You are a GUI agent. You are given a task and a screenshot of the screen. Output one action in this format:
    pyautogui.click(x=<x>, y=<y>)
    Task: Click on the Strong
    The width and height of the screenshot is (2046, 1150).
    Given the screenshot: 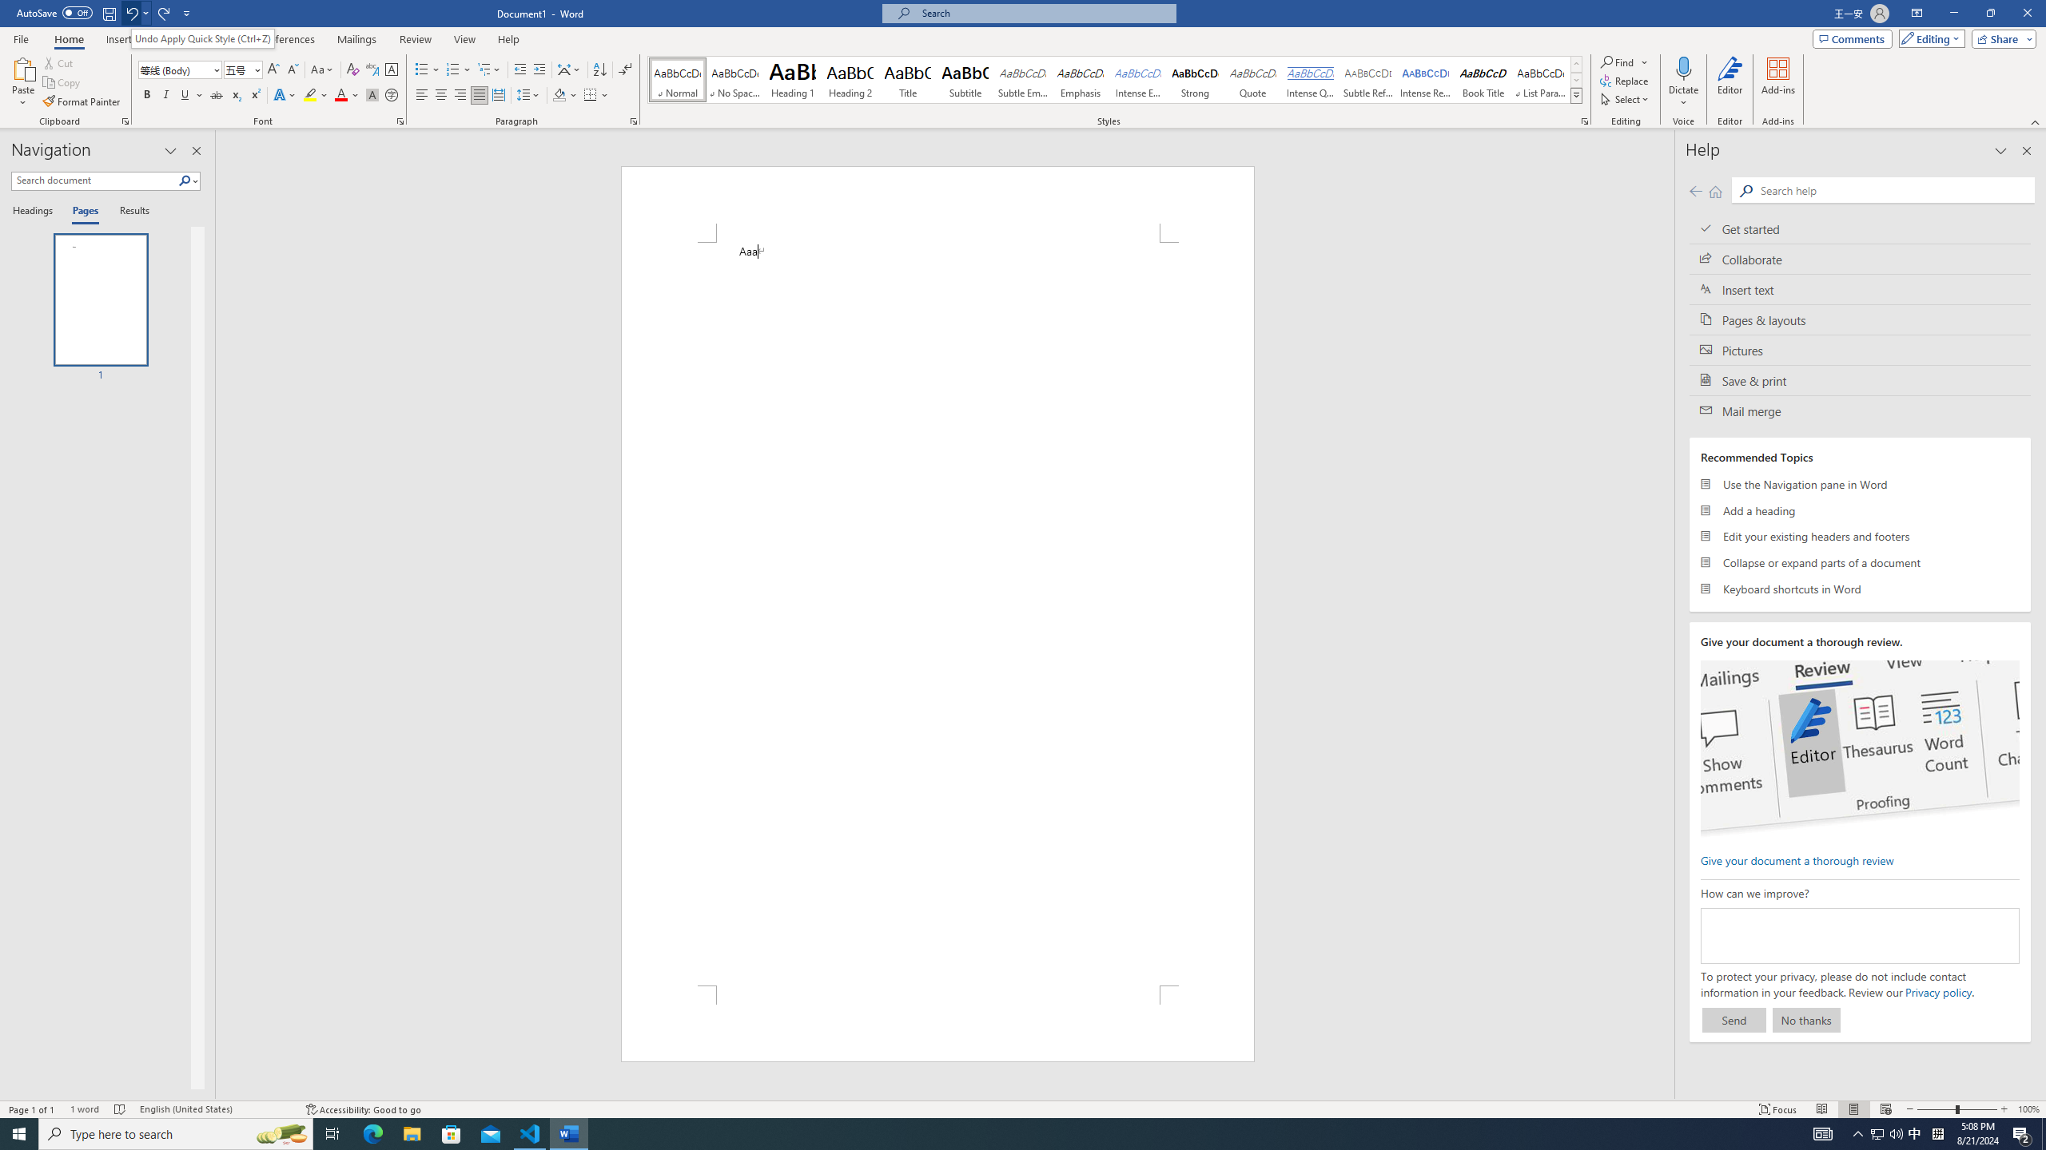 What is the action you would take?
    pyautogui.click(x=1194, y=80)
    